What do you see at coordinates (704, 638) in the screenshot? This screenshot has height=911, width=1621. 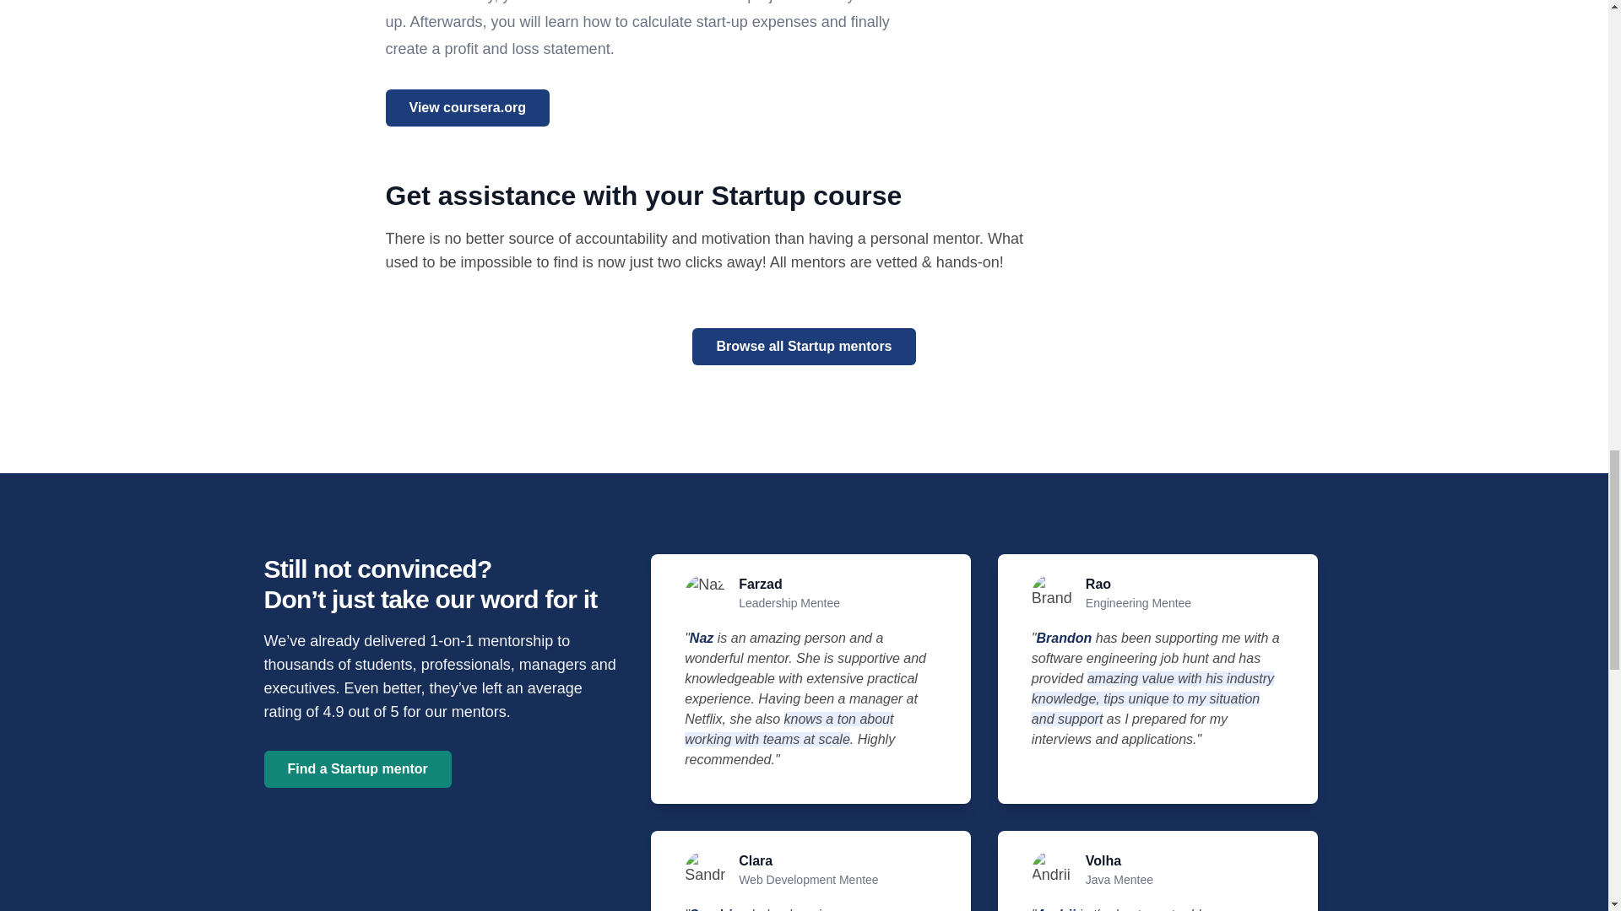 I see `Naz` at bounding box center [704, 638].